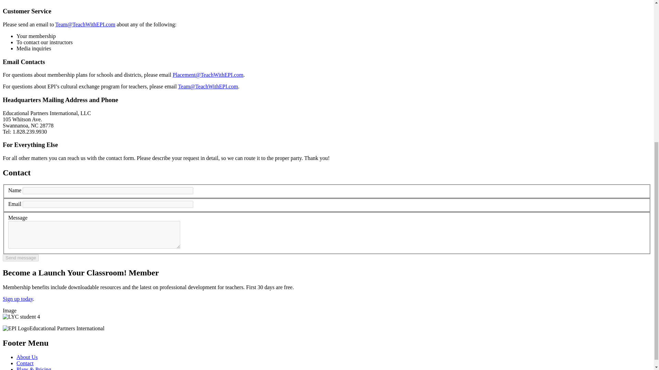 The width and height of the screenshot is (659, 370). Describe the element at coordinates (21, 258) in the screenshot. I see `Send message` at that location.